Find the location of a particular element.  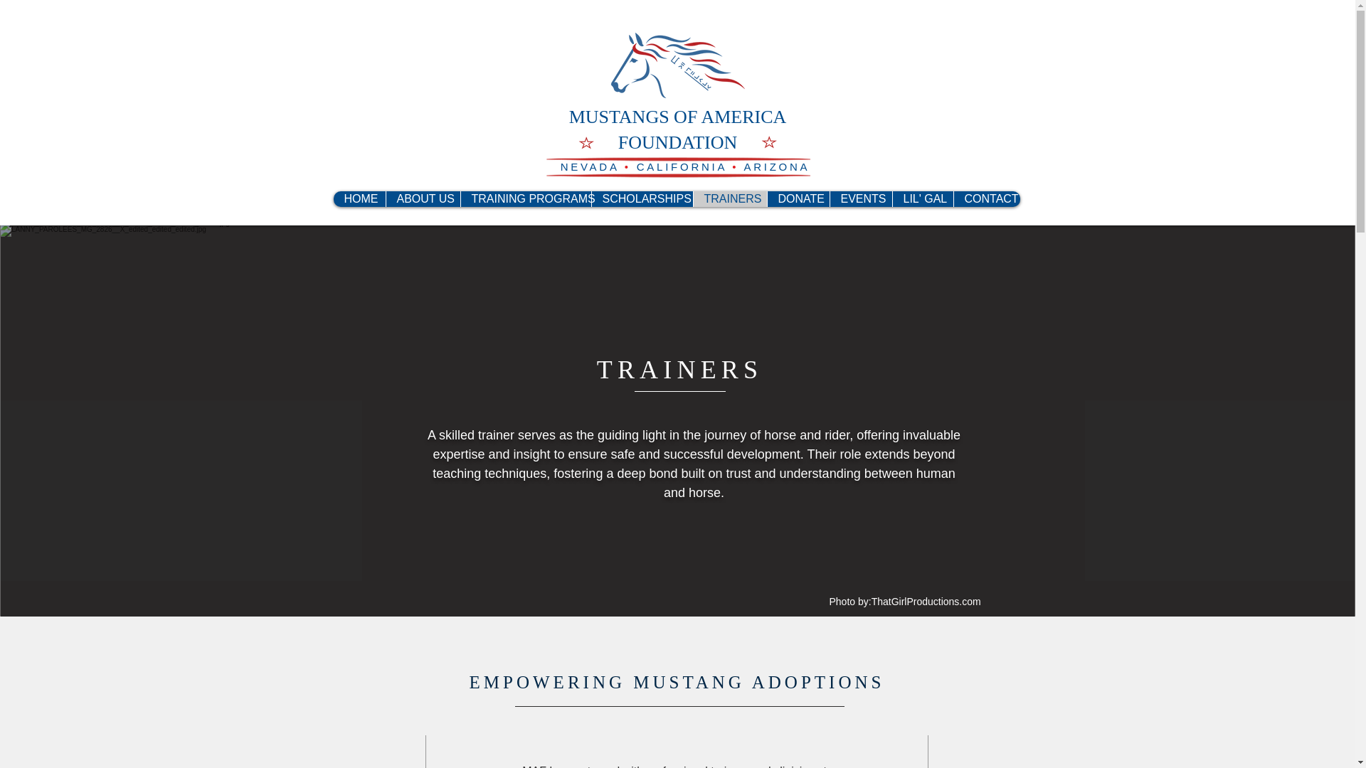

DONATE is located at coordinates (798, 198).